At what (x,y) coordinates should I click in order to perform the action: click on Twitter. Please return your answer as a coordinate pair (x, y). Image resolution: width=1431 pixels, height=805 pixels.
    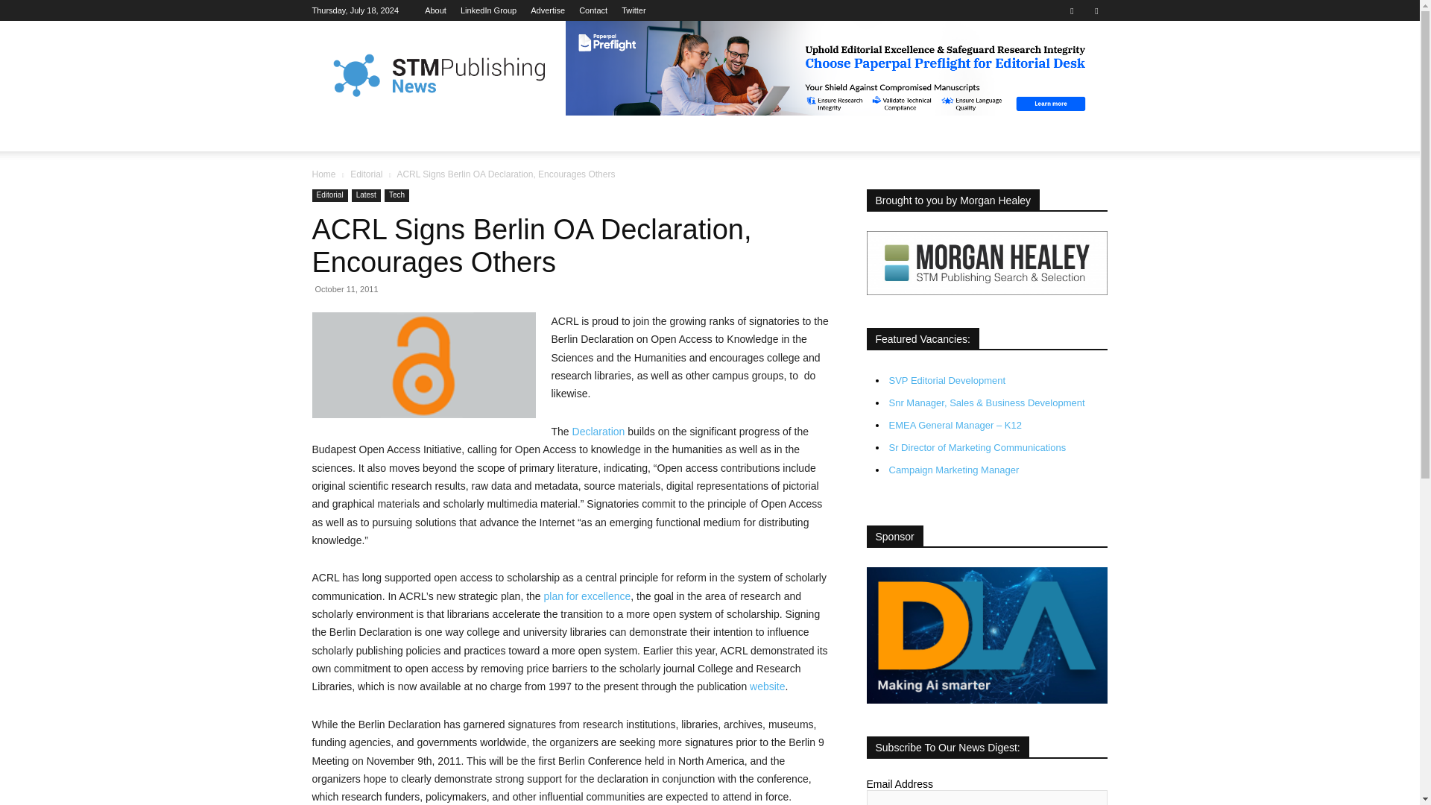
    Looking at the image, I should click on (633, 10).